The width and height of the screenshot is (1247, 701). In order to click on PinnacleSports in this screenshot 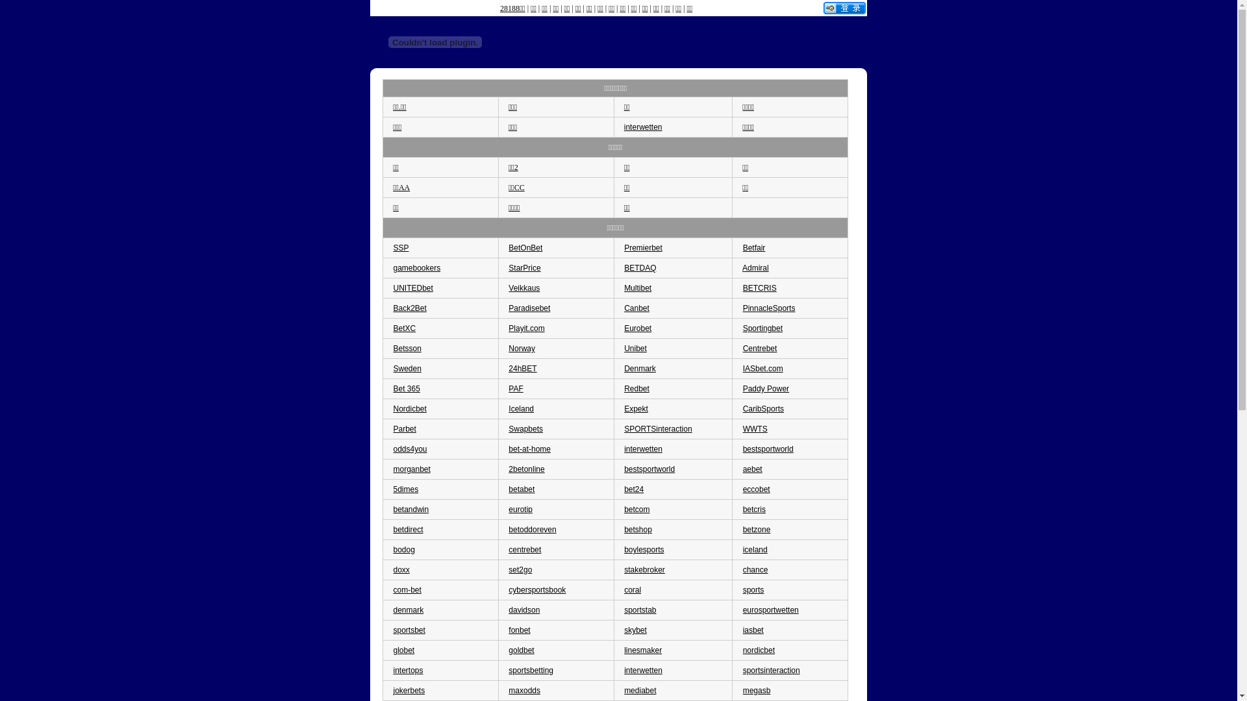, I will do `click(769, 308)`.